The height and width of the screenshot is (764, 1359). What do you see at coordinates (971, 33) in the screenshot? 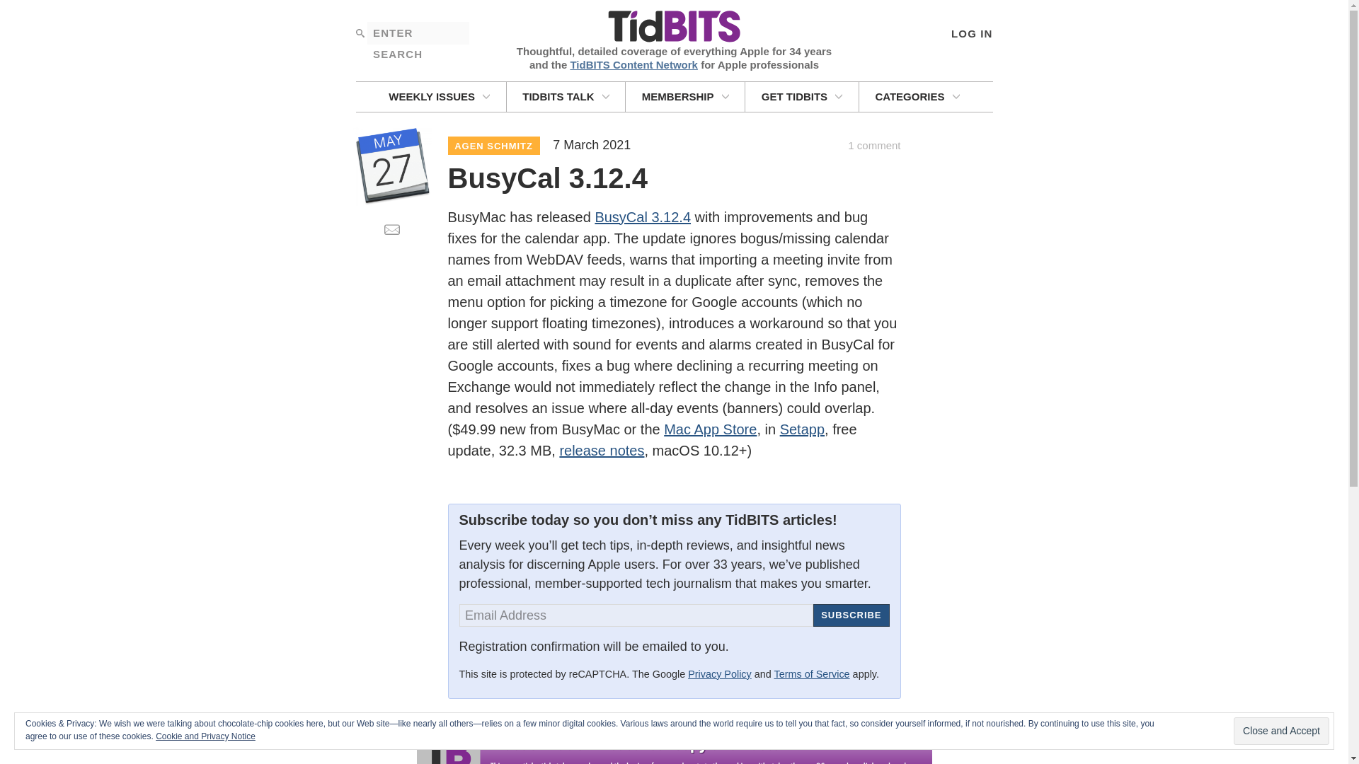
I see `LOG IN` at bounding box center [971, 33].